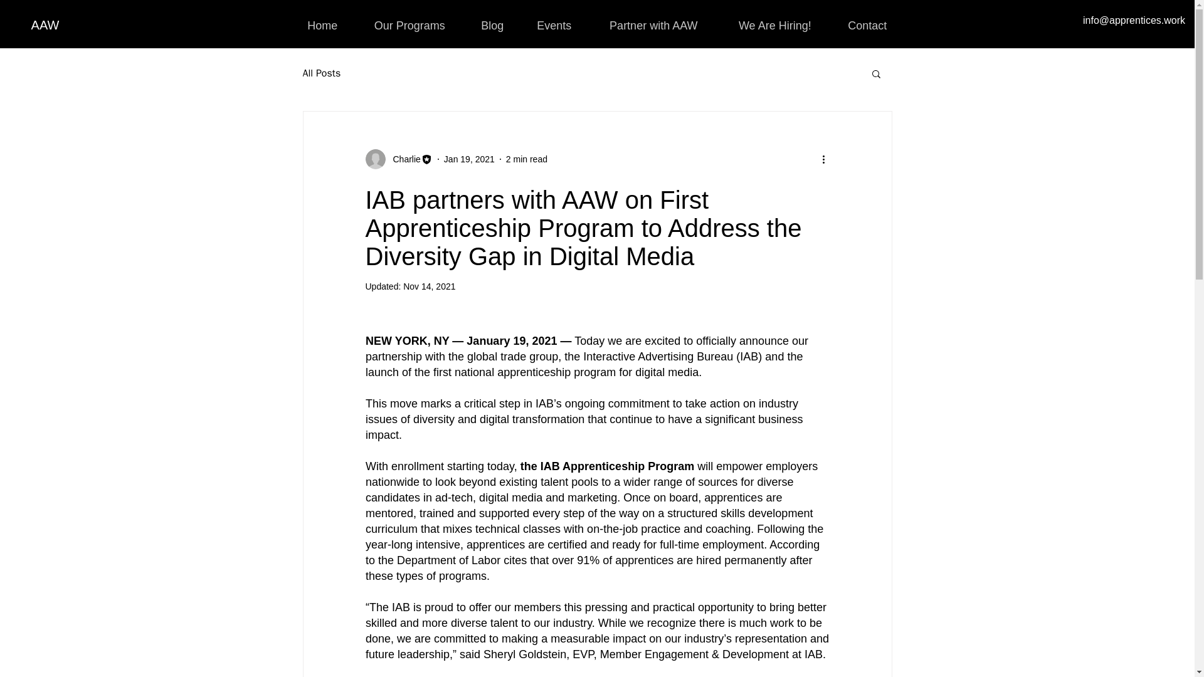 Image resolution: width=1204 pixels, height=677 pixels. What do you see at coordinates (492, 20) in the screenshot?
I see `Blog` at bounding box center [492, 20].